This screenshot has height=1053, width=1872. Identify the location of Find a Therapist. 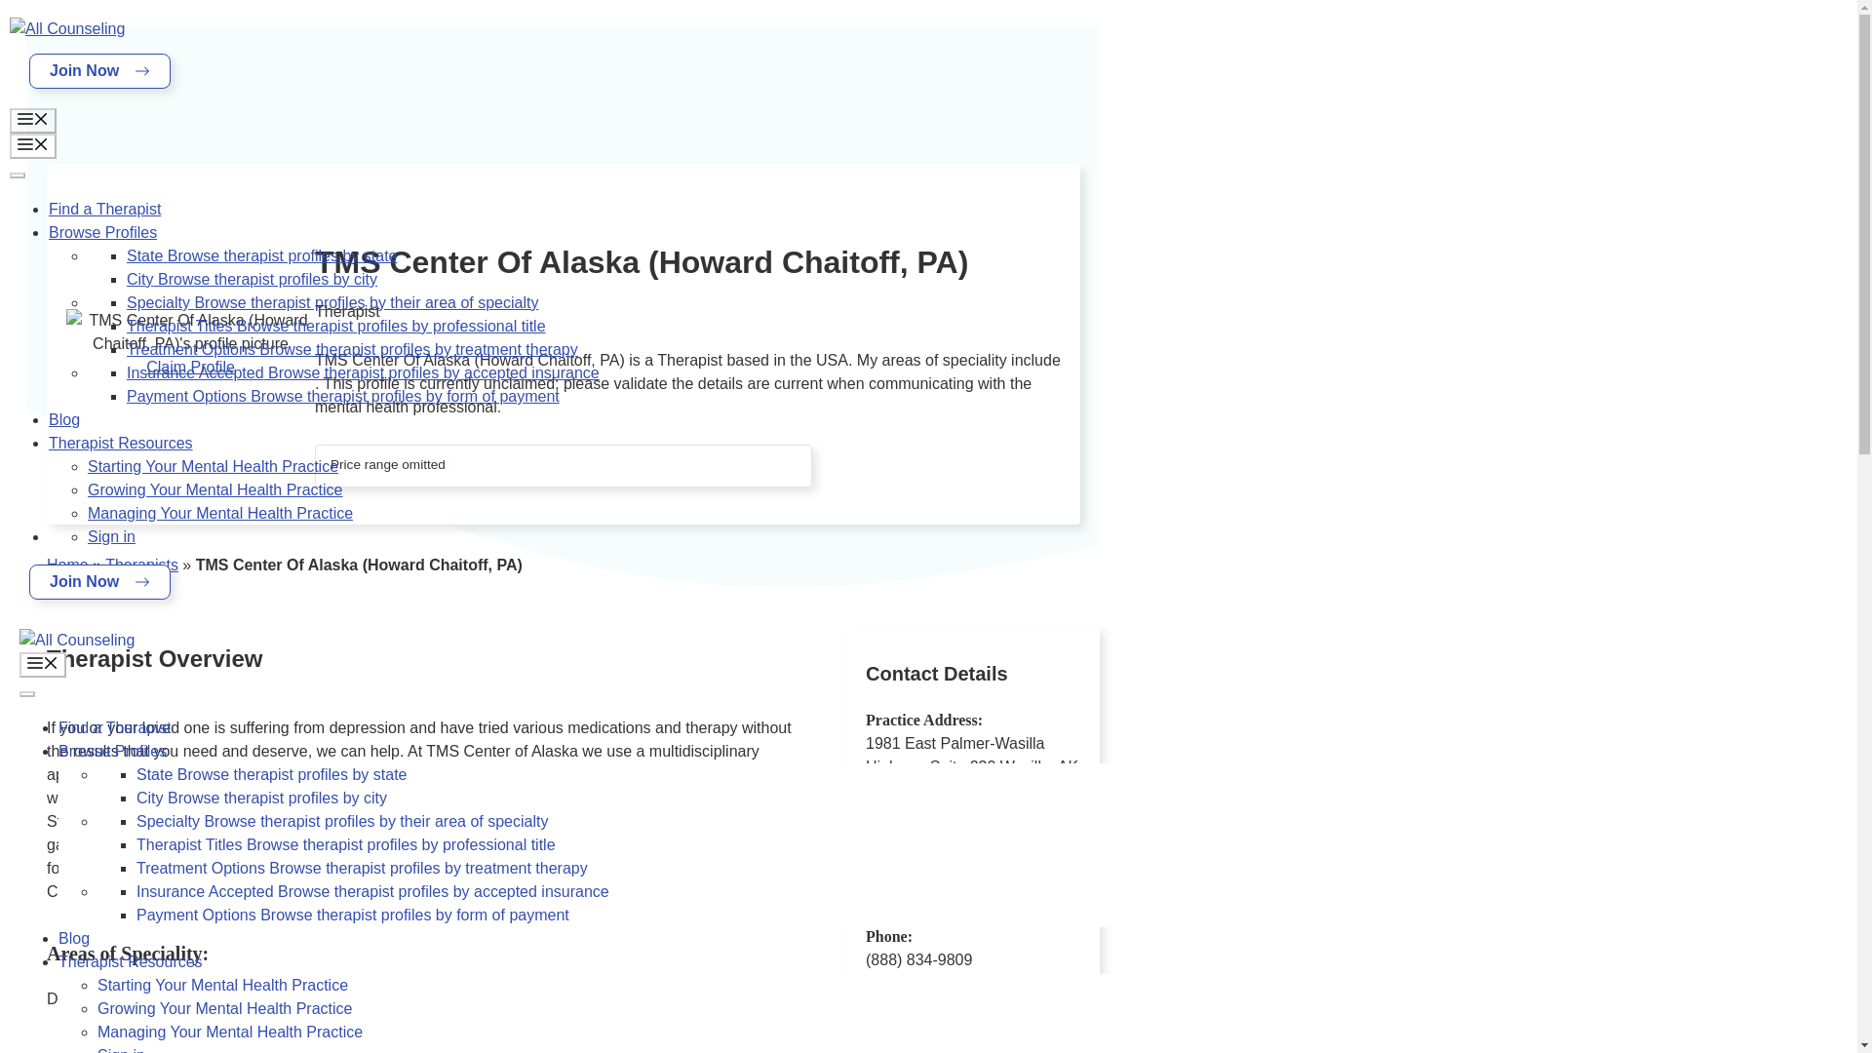
(104, 209).